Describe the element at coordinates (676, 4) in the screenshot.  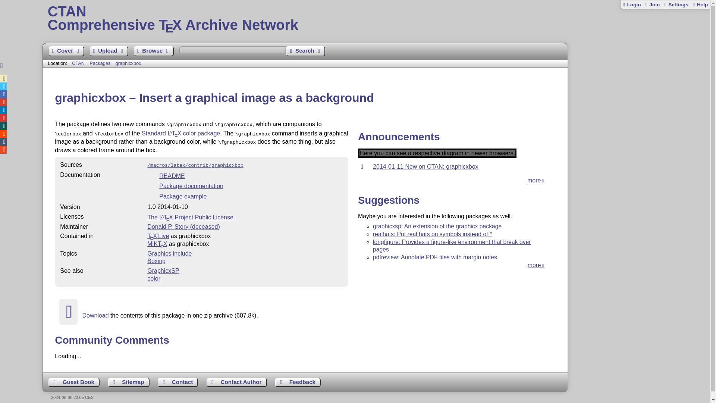
I see `Adjust the appearance to your taste` at that location.